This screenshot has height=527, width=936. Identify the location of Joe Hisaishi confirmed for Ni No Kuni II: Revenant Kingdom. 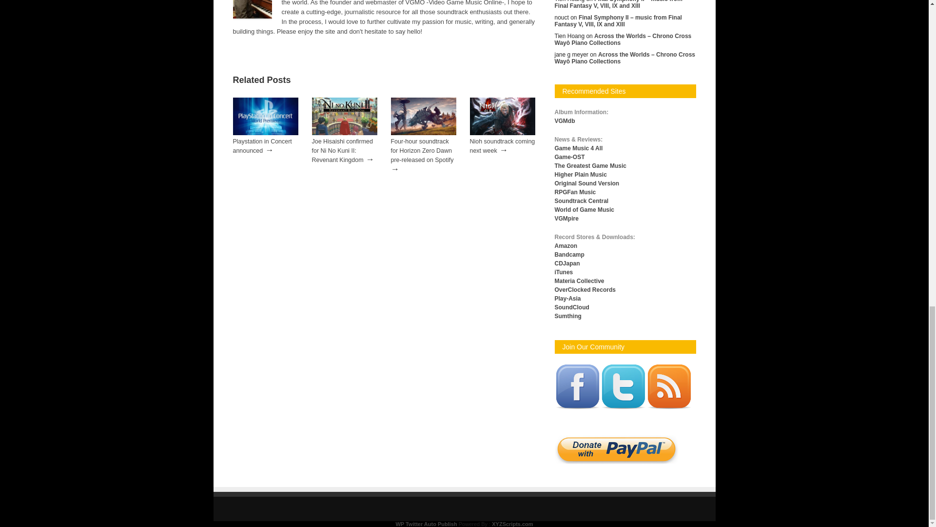
(342, 150).